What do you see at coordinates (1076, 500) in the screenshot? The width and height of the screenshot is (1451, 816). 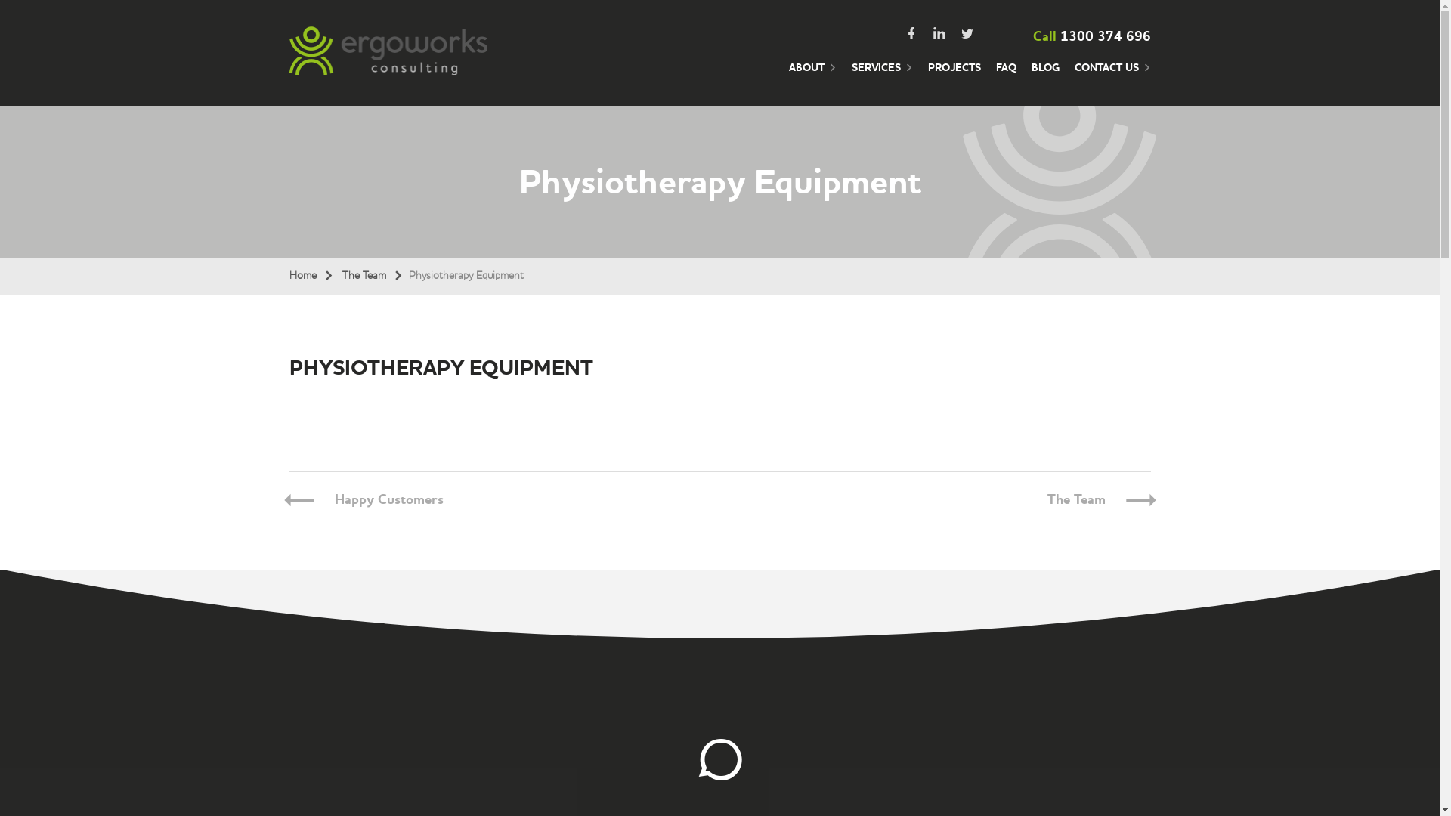 I see `The Team` at bounding box center [1076, 500].